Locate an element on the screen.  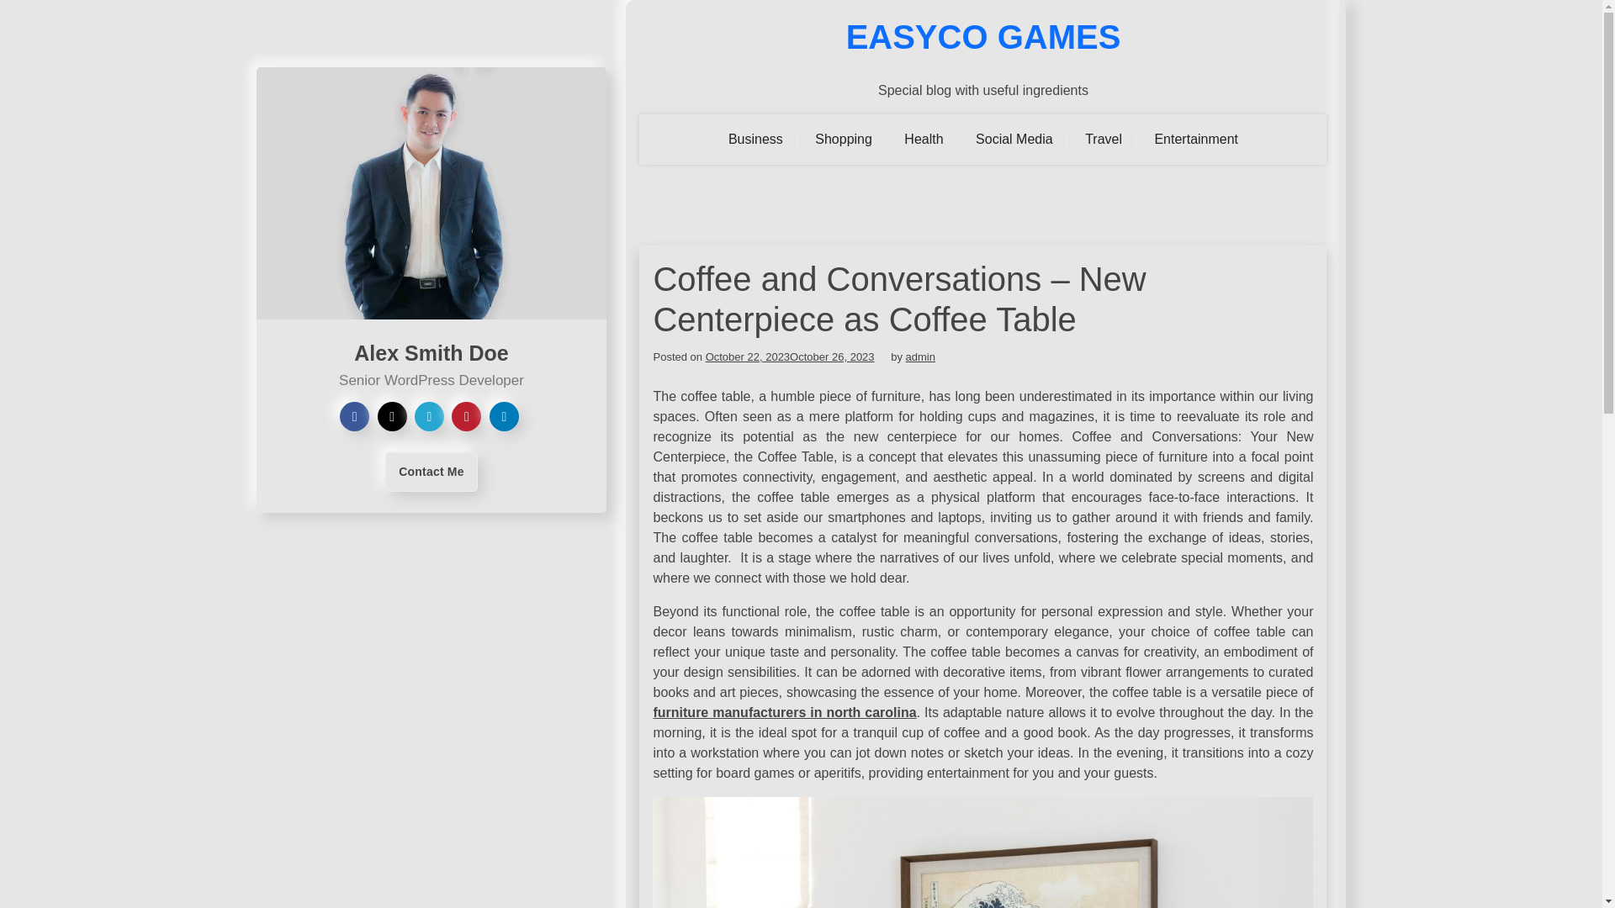
furniture manufacturers in north carolina is located at coordinates (784, 713).